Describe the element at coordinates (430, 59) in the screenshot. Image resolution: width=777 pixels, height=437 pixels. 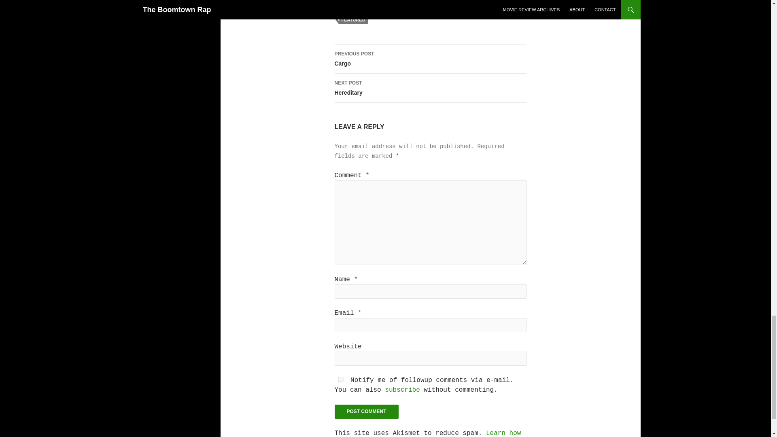
I see `subscribe` at that location.